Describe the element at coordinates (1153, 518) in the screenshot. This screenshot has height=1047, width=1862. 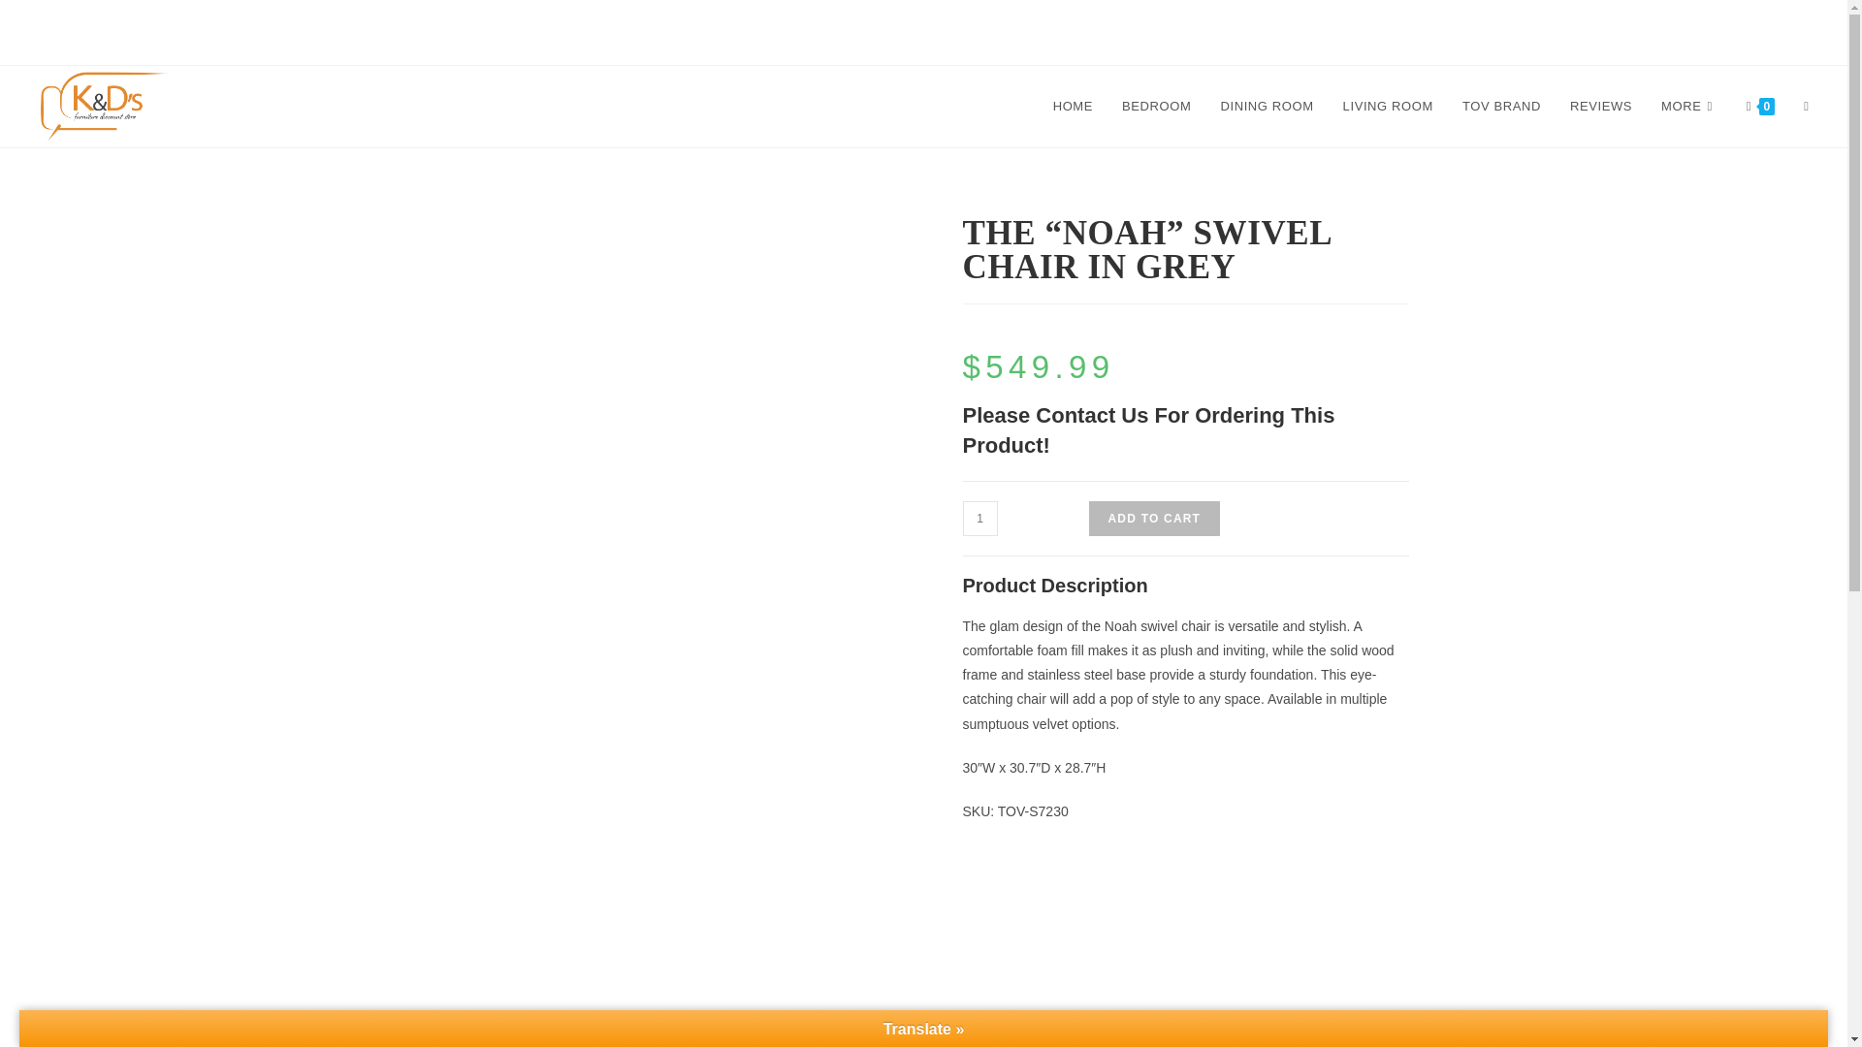
I see `ADD TO CART` at that location.